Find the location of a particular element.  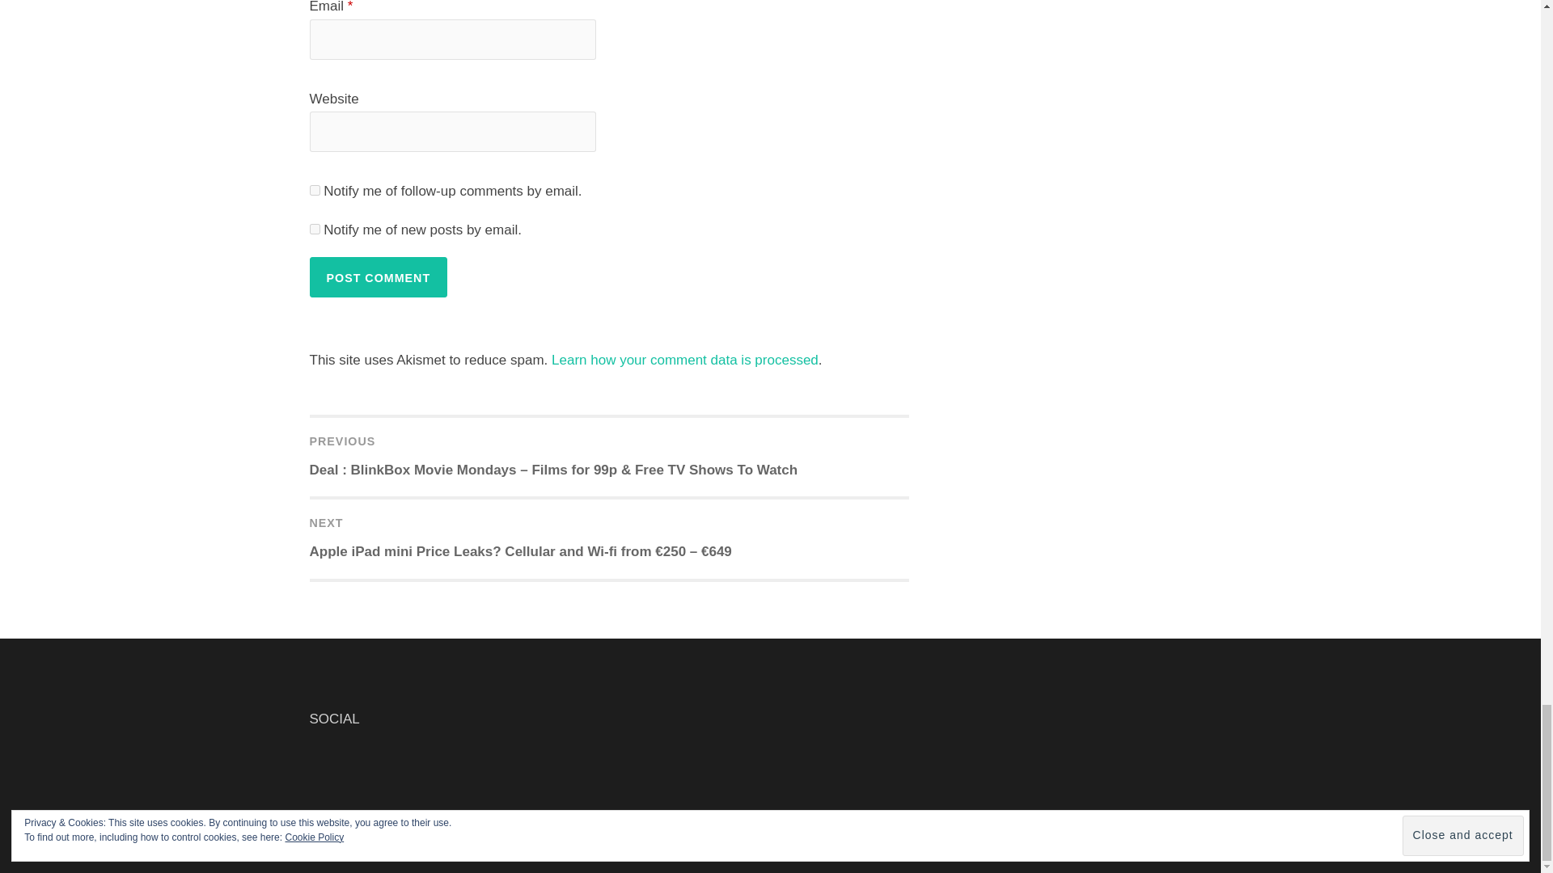

Proudly powered by WordPress is located at coordinates (666, 843).